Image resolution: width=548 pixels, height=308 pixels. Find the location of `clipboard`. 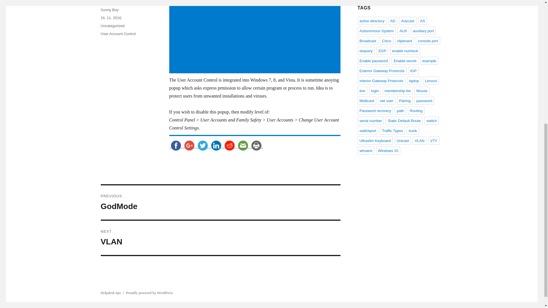

clipboard is located at coordinates (405, 40).